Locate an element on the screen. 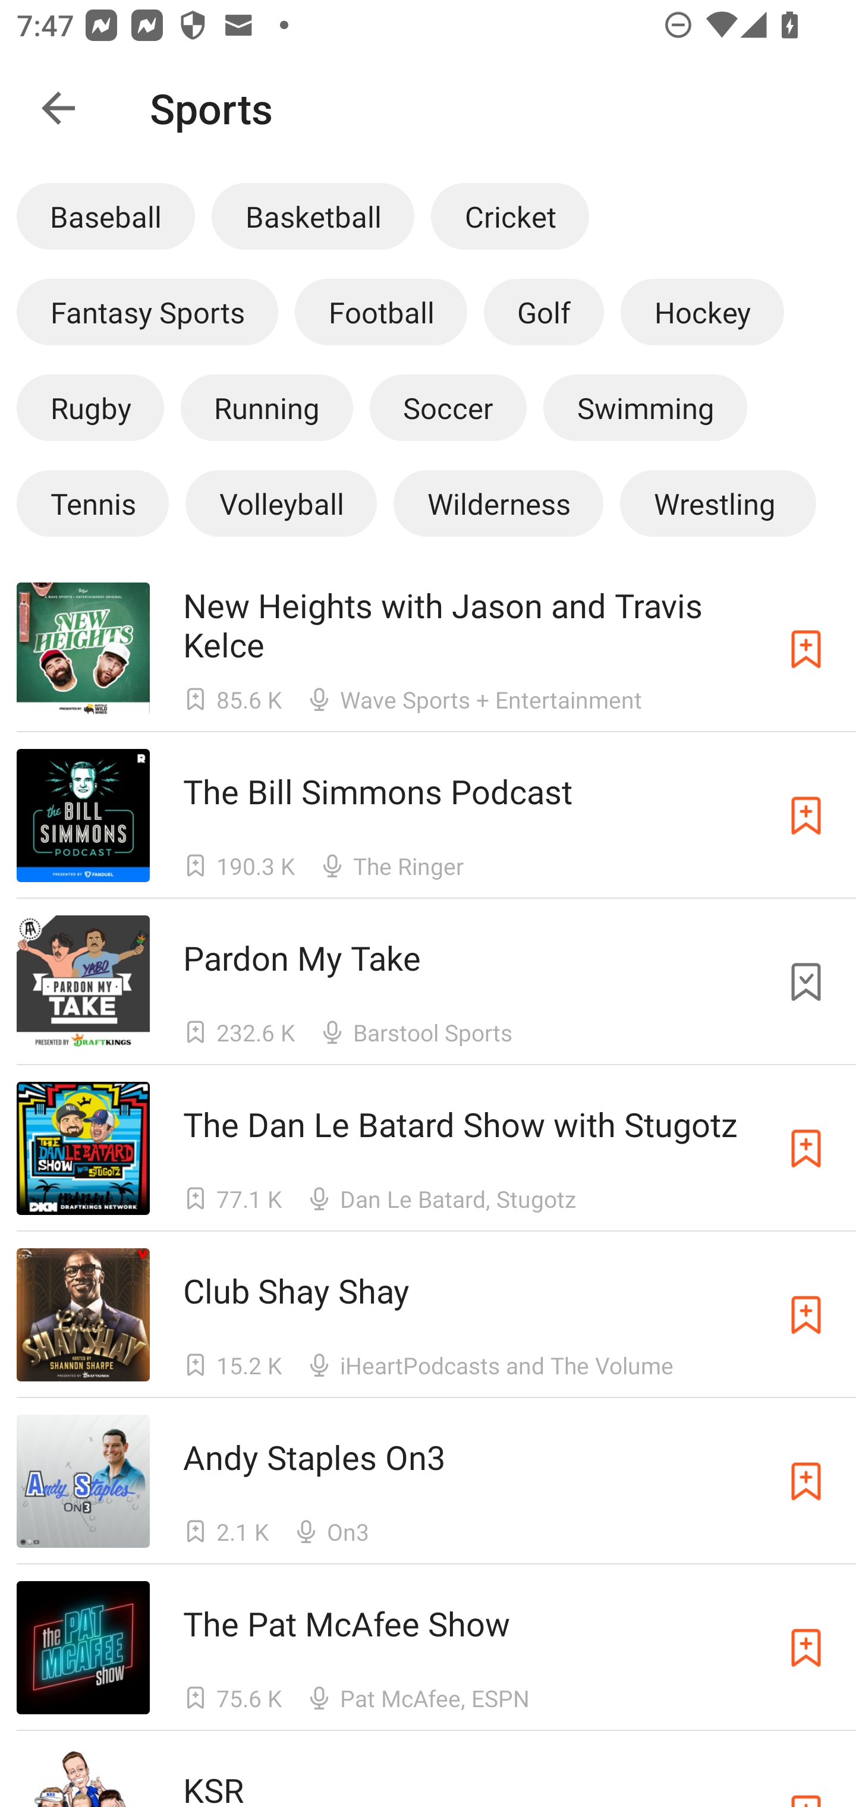 Image resolution: width=856 pixels, height=1807 pixels. Volleyball is located at coordinates (281, 503).